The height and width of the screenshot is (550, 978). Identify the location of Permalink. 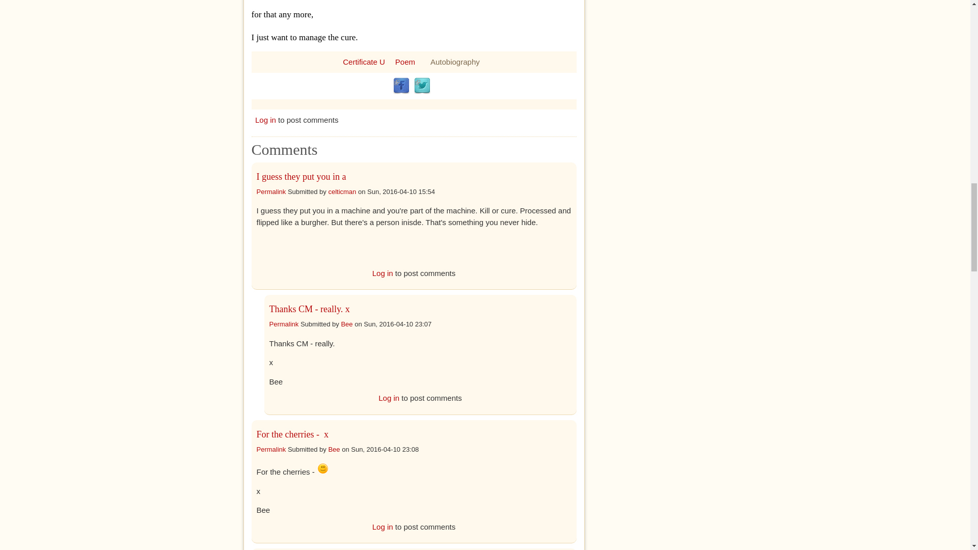
(271, 191).